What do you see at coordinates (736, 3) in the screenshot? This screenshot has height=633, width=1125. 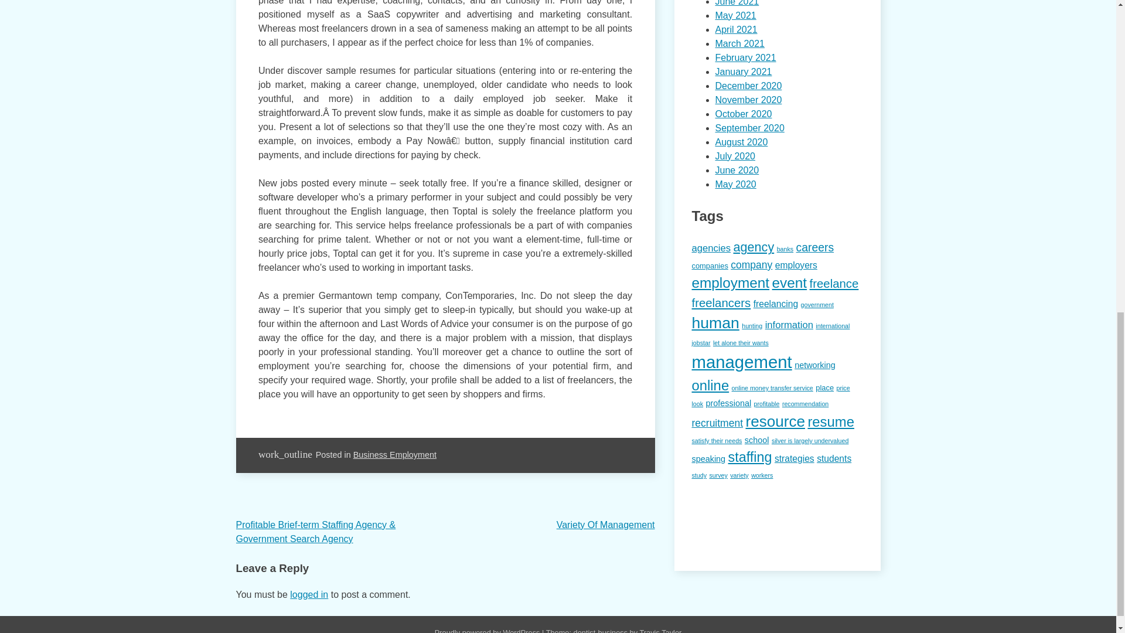 I see `June 2021` at bounding box center [736, 3].